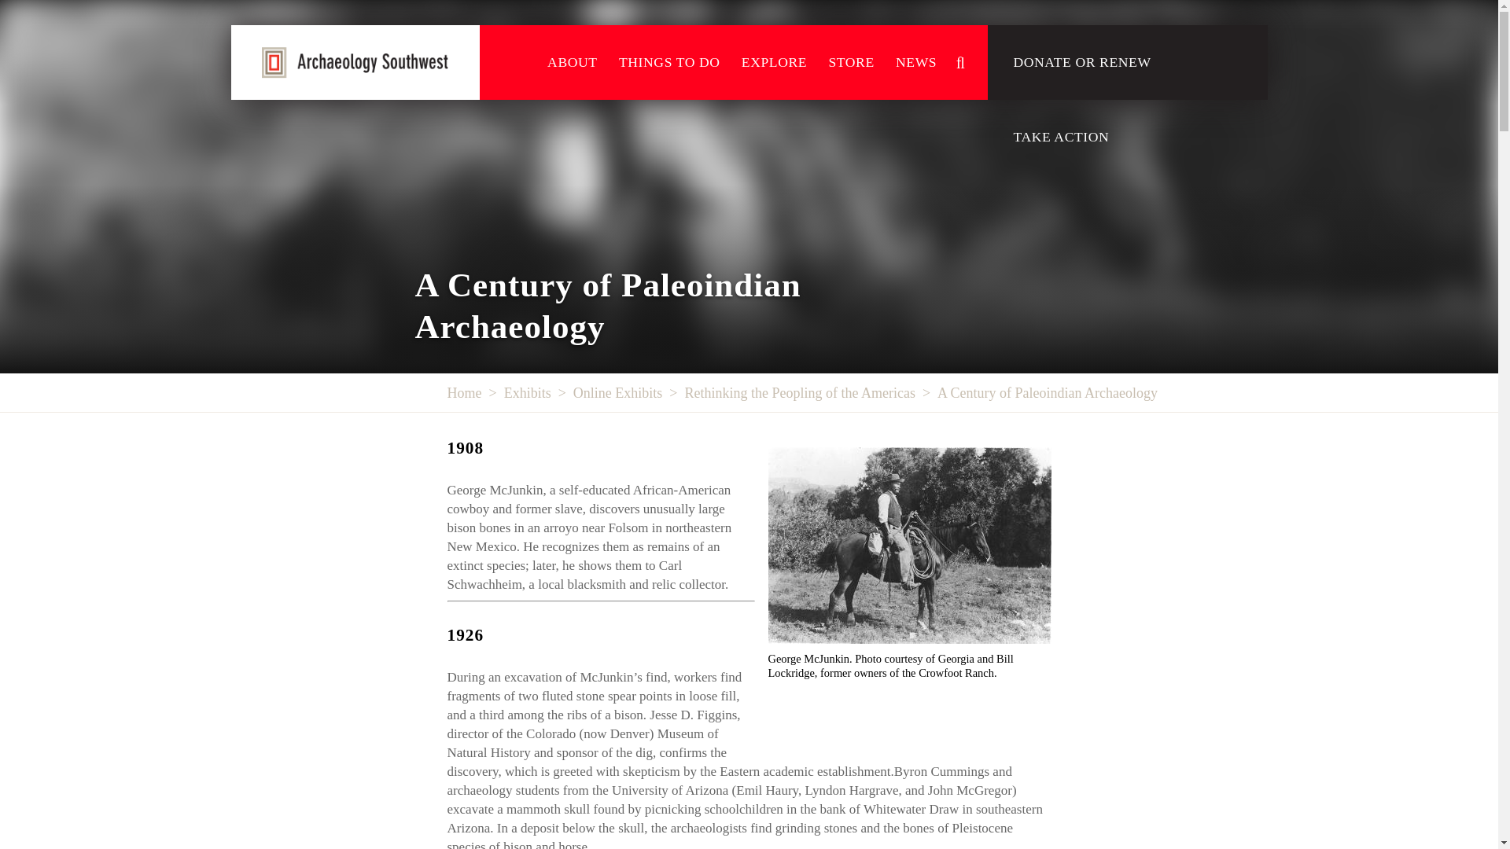 The height and width of the screenshot is (849, 1510). What do you see at coordinates (1082, 63) in the screenshot?
I see `DONATE OR RENEW` at bounding box center [1082, 63].